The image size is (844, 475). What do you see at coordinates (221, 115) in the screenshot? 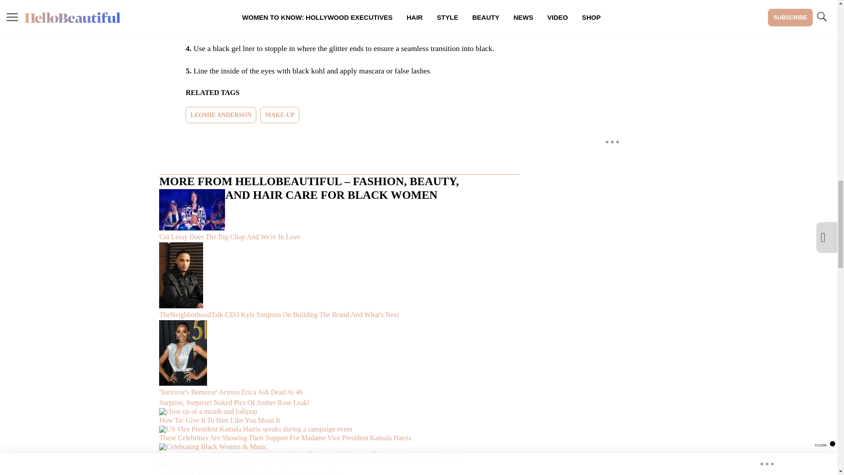
I see `LEOMIE ANDERSON` at bounding box center [221, 115].